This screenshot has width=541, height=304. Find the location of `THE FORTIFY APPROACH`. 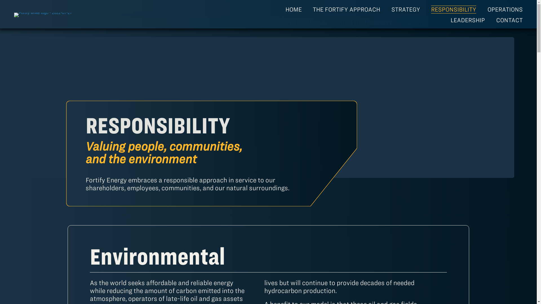

THE FORTIFY APPROACH is located at coordinates (347, 10).